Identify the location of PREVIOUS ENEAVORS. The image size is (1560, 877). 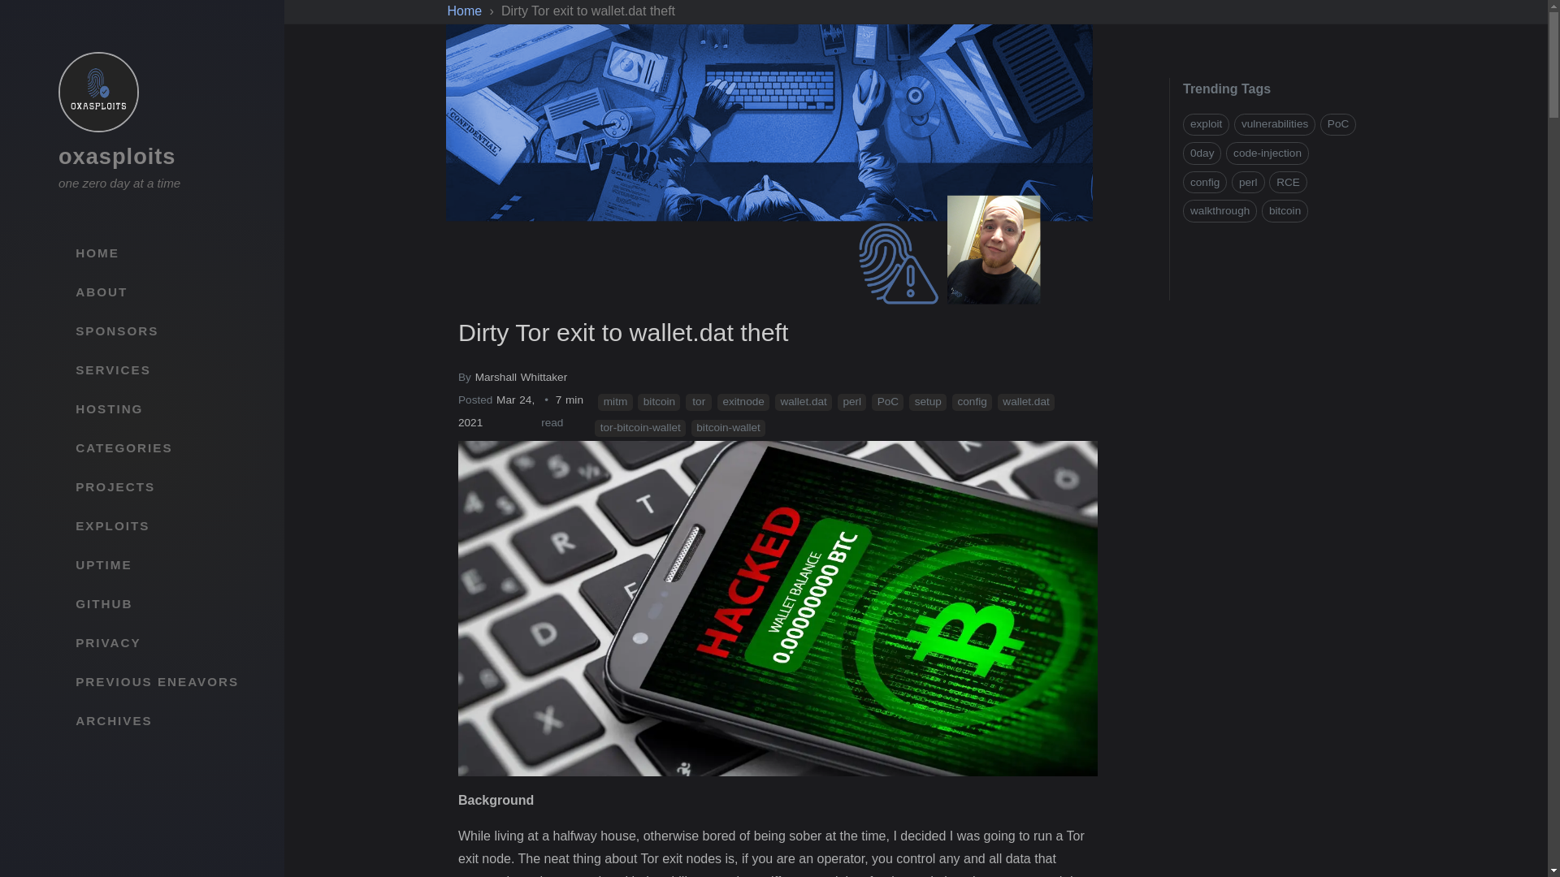
(158, 682).